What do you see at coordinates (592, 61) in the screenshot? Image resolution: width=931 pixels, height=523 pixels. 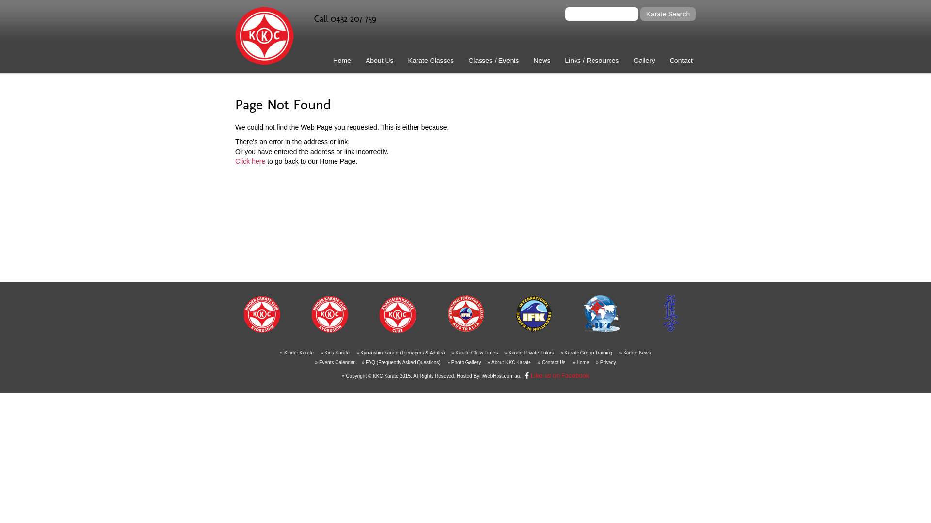 I see `Links / Resources` at bounding box center [592, 61].